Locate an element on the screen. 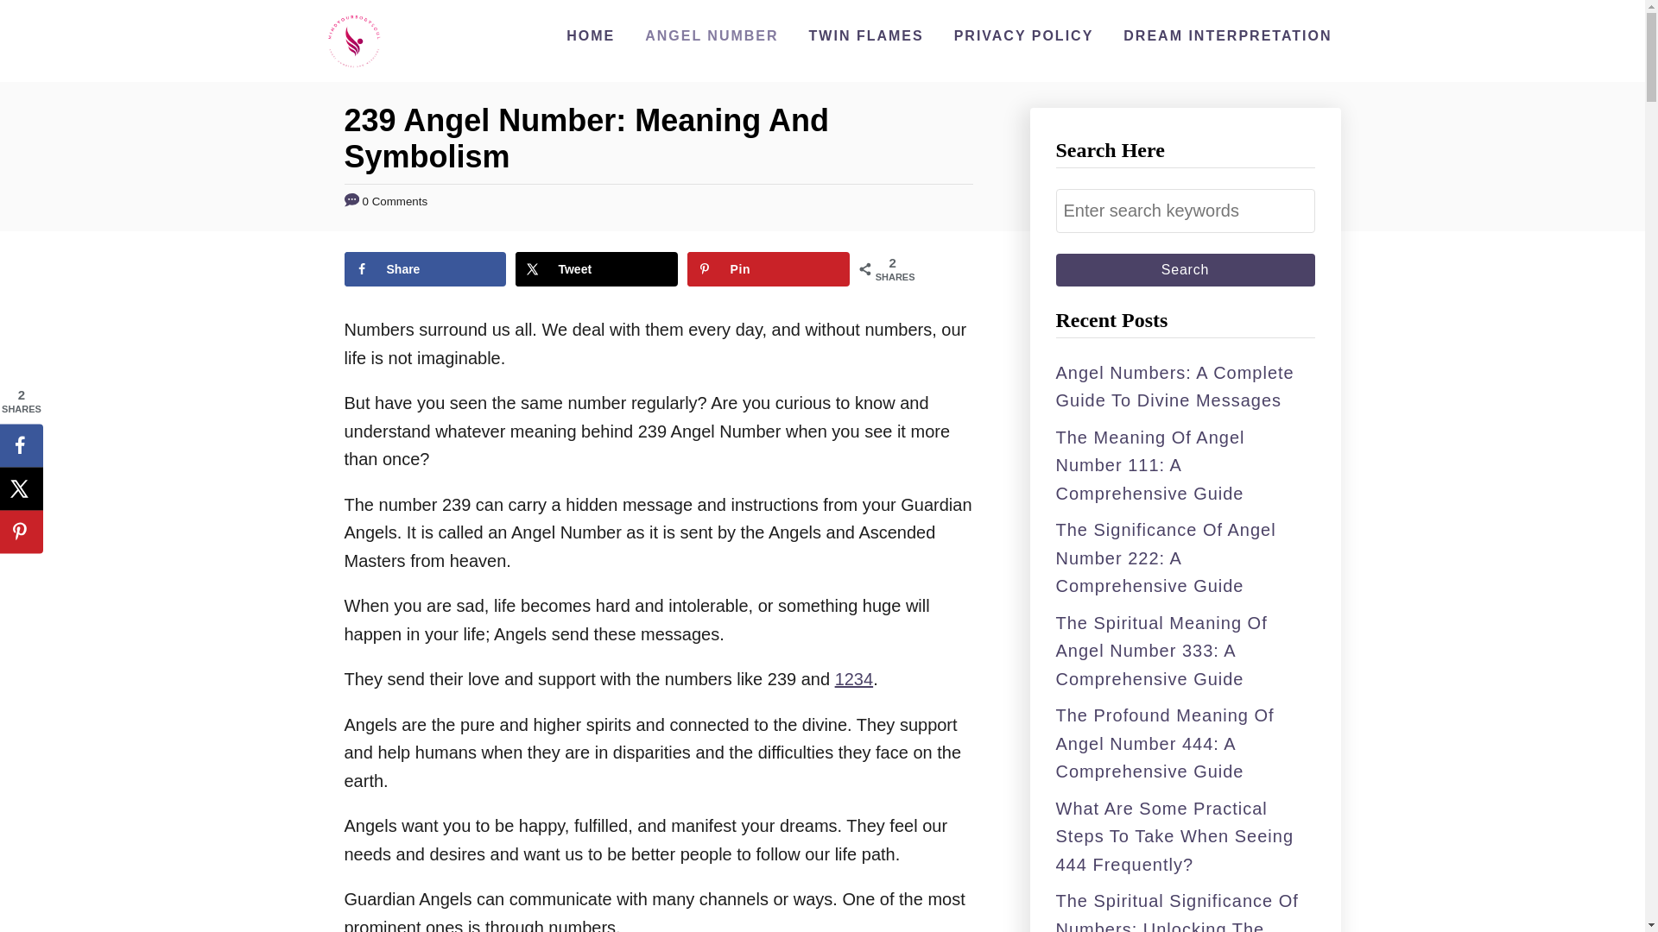 This screenshot has height=932, width=1658. Tweet is located at coordinates (596, 268).